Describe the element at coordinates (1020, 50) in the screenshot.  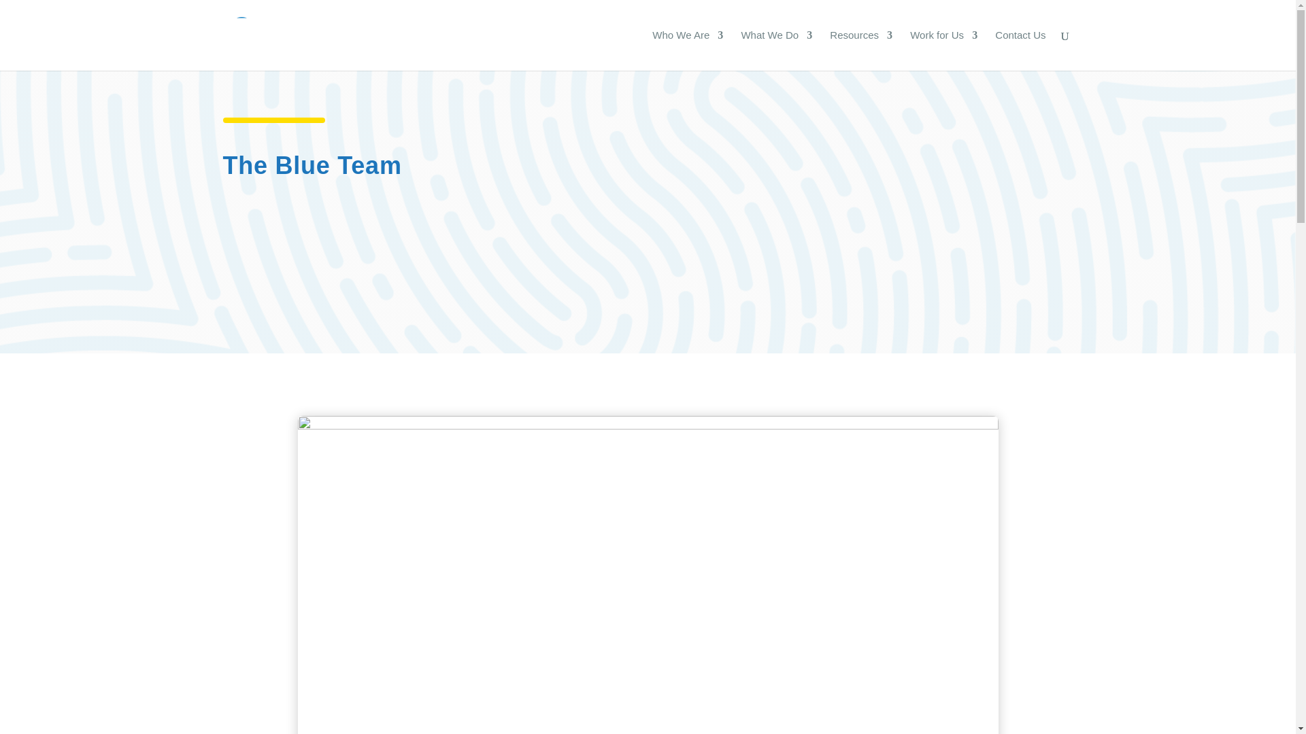
I see `Contact Us` at that location.